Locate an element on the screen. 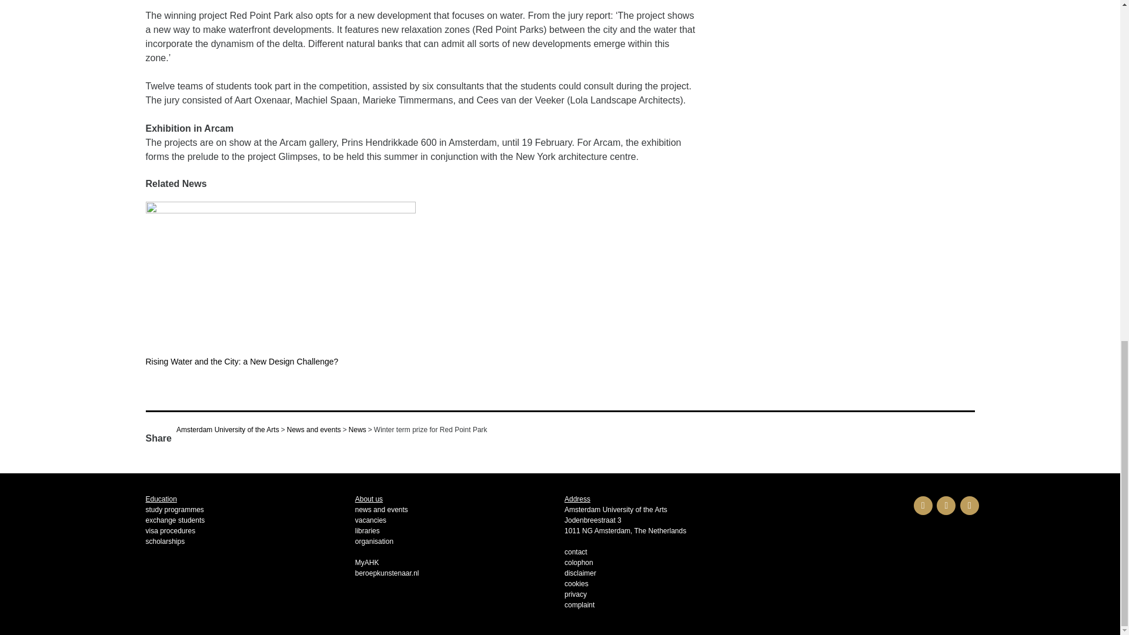  News is located at coordinates (358, 429).